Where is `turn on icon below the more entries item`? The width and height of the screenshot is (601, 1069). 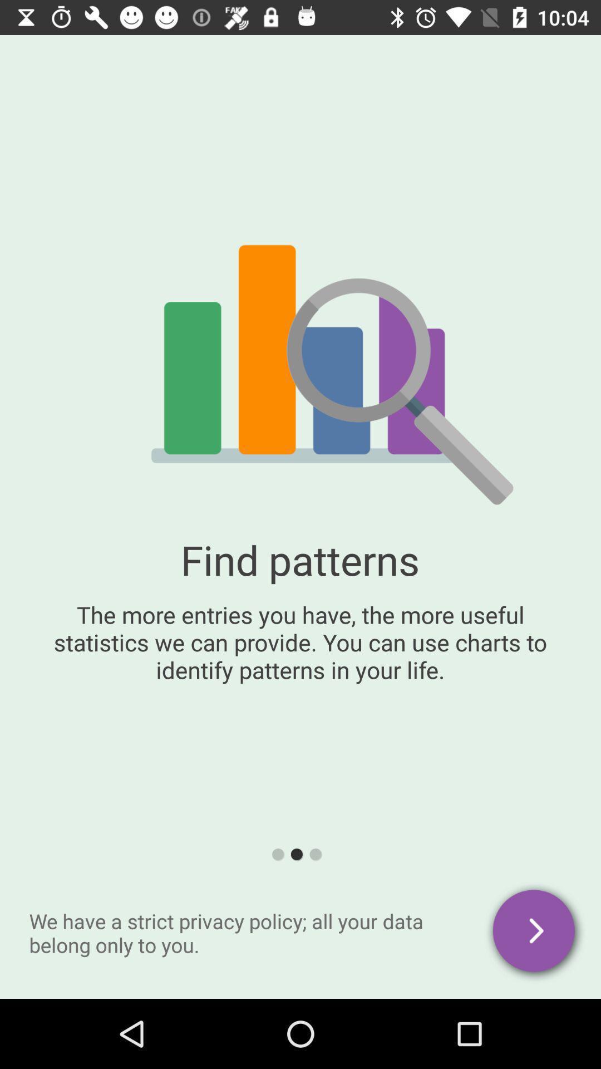 turn on icon below the more entries item is located at coordinates (535, 933).